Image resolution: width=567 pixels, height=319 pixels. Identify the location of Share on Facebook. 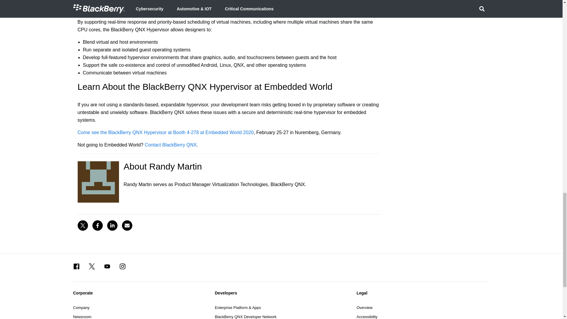
(97, 225).